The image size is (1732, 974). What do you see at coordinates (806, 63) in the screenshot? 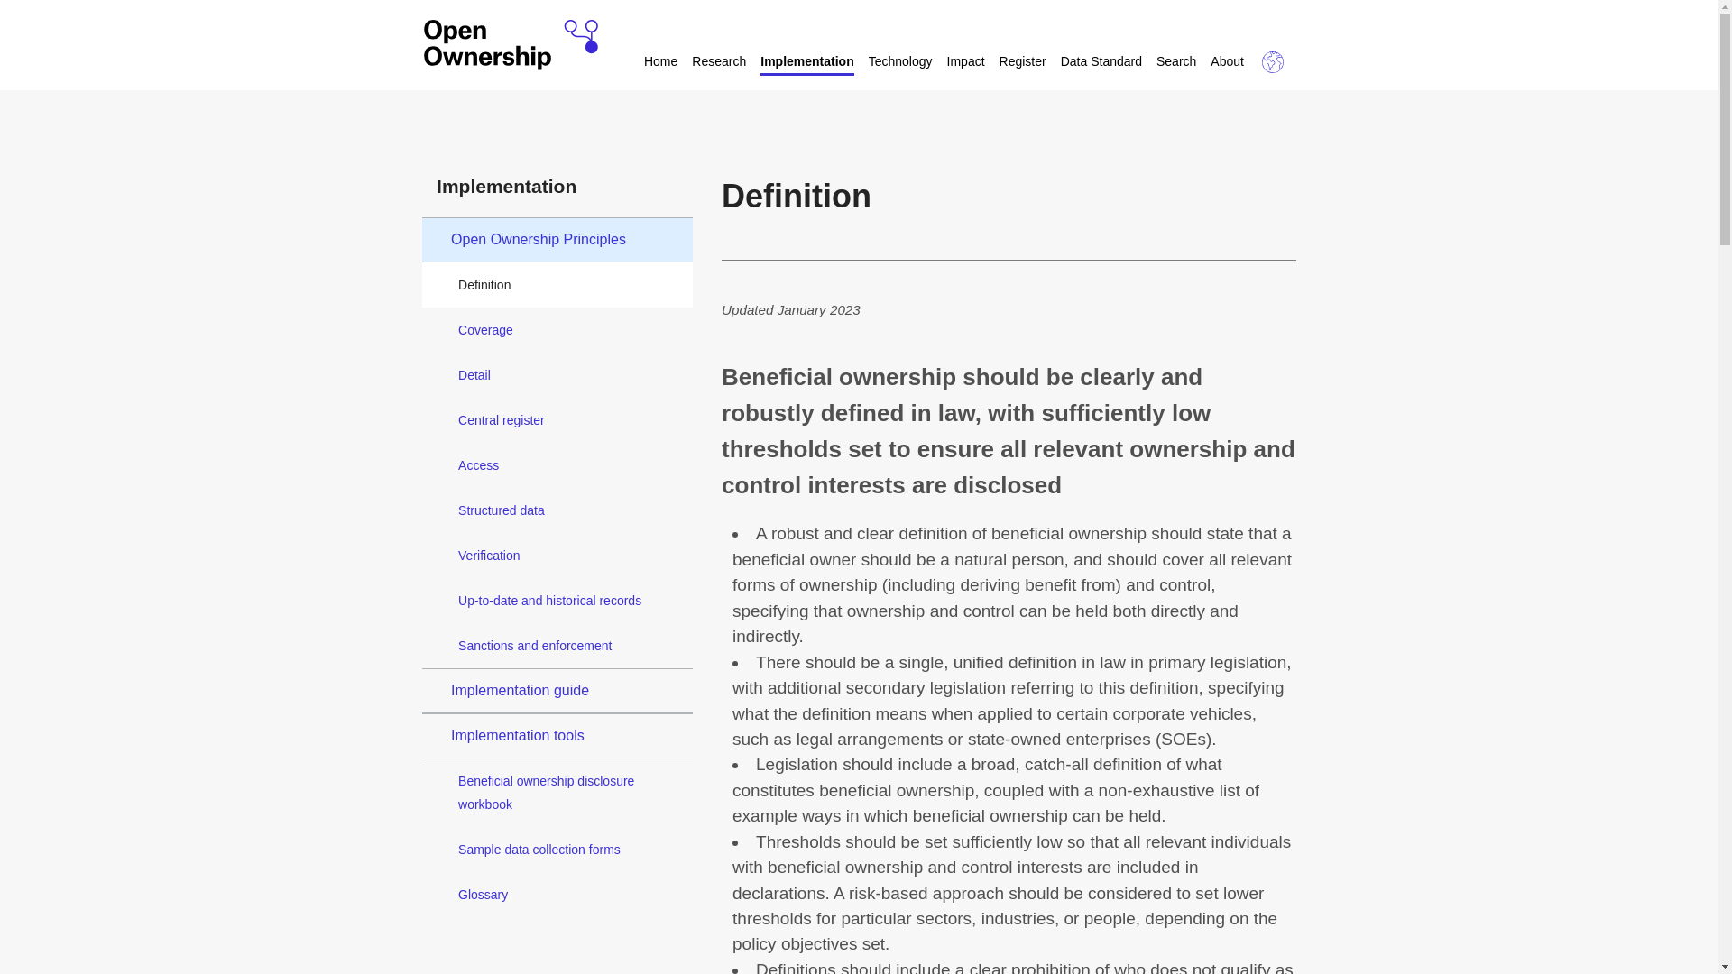
I see `Implementation` at bounding box center [806, 63].